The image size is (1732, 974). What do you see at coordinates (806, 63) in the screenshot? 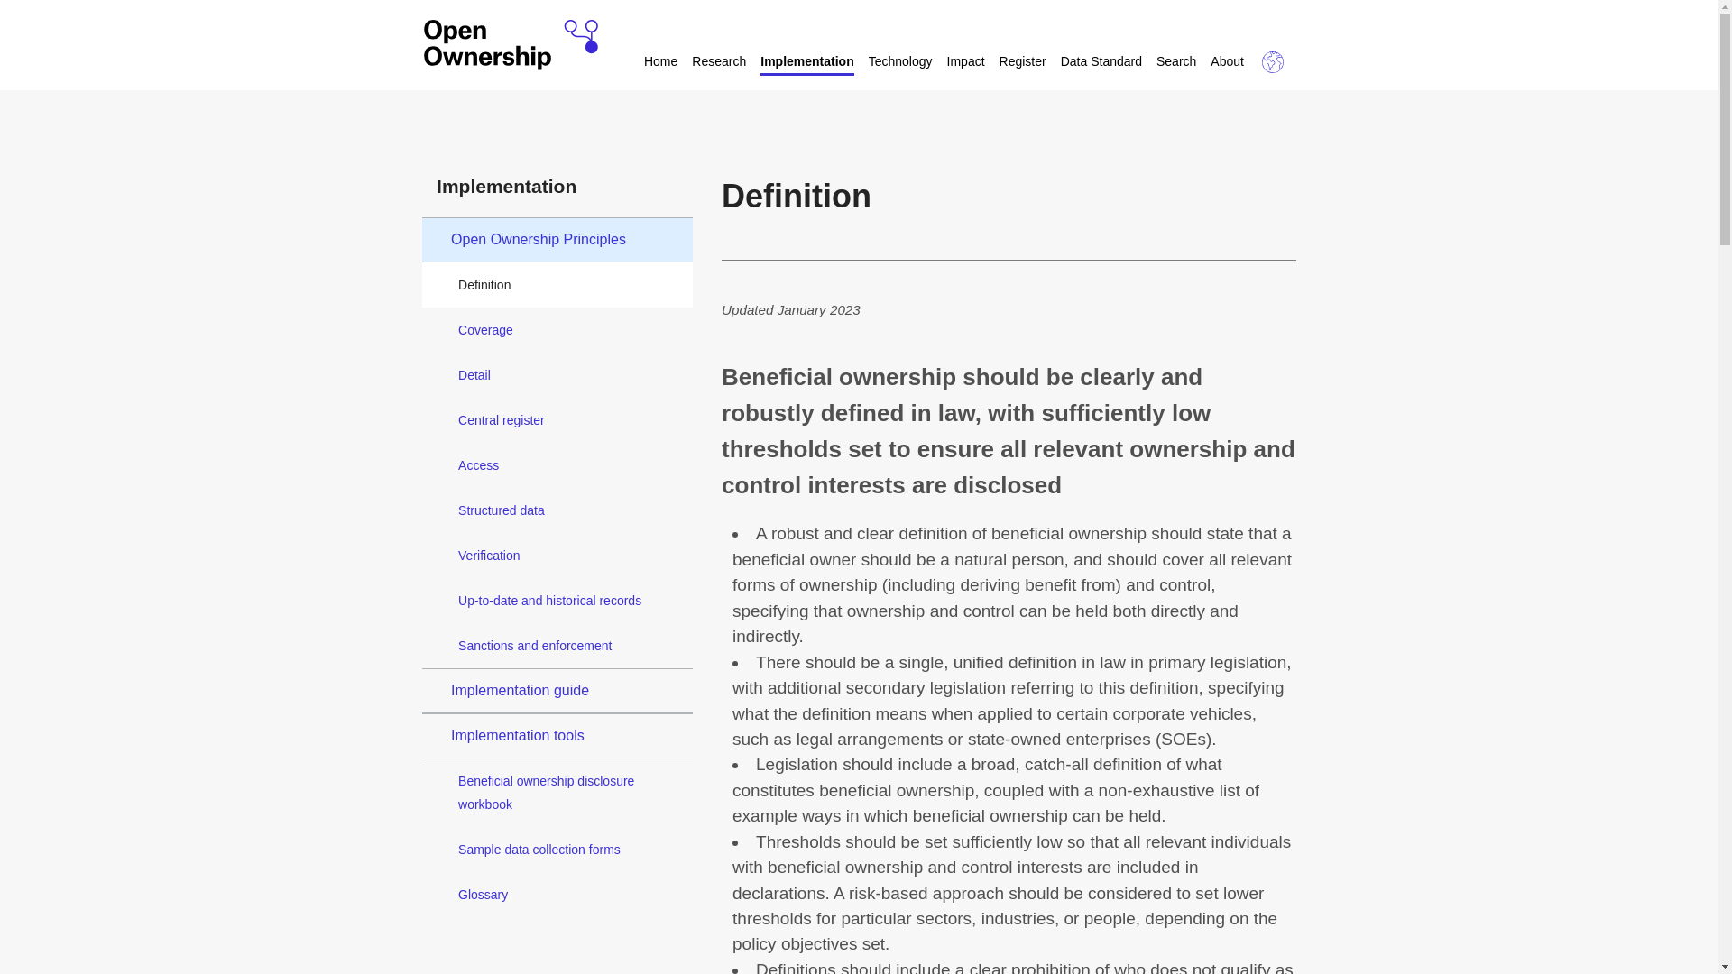
I see `Implementation` at bounding box center [806, 63].